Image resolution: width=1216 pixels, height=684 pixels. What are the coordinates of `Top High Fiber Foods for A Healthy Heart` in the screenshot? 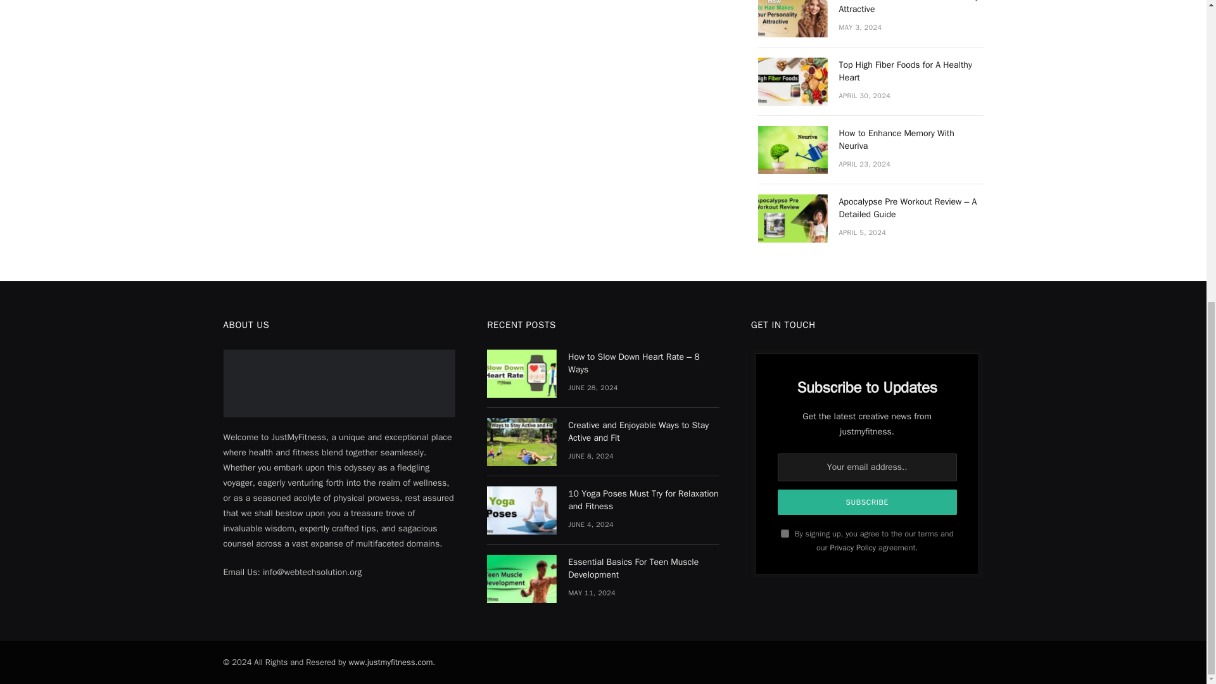 It's located at (792, 81).